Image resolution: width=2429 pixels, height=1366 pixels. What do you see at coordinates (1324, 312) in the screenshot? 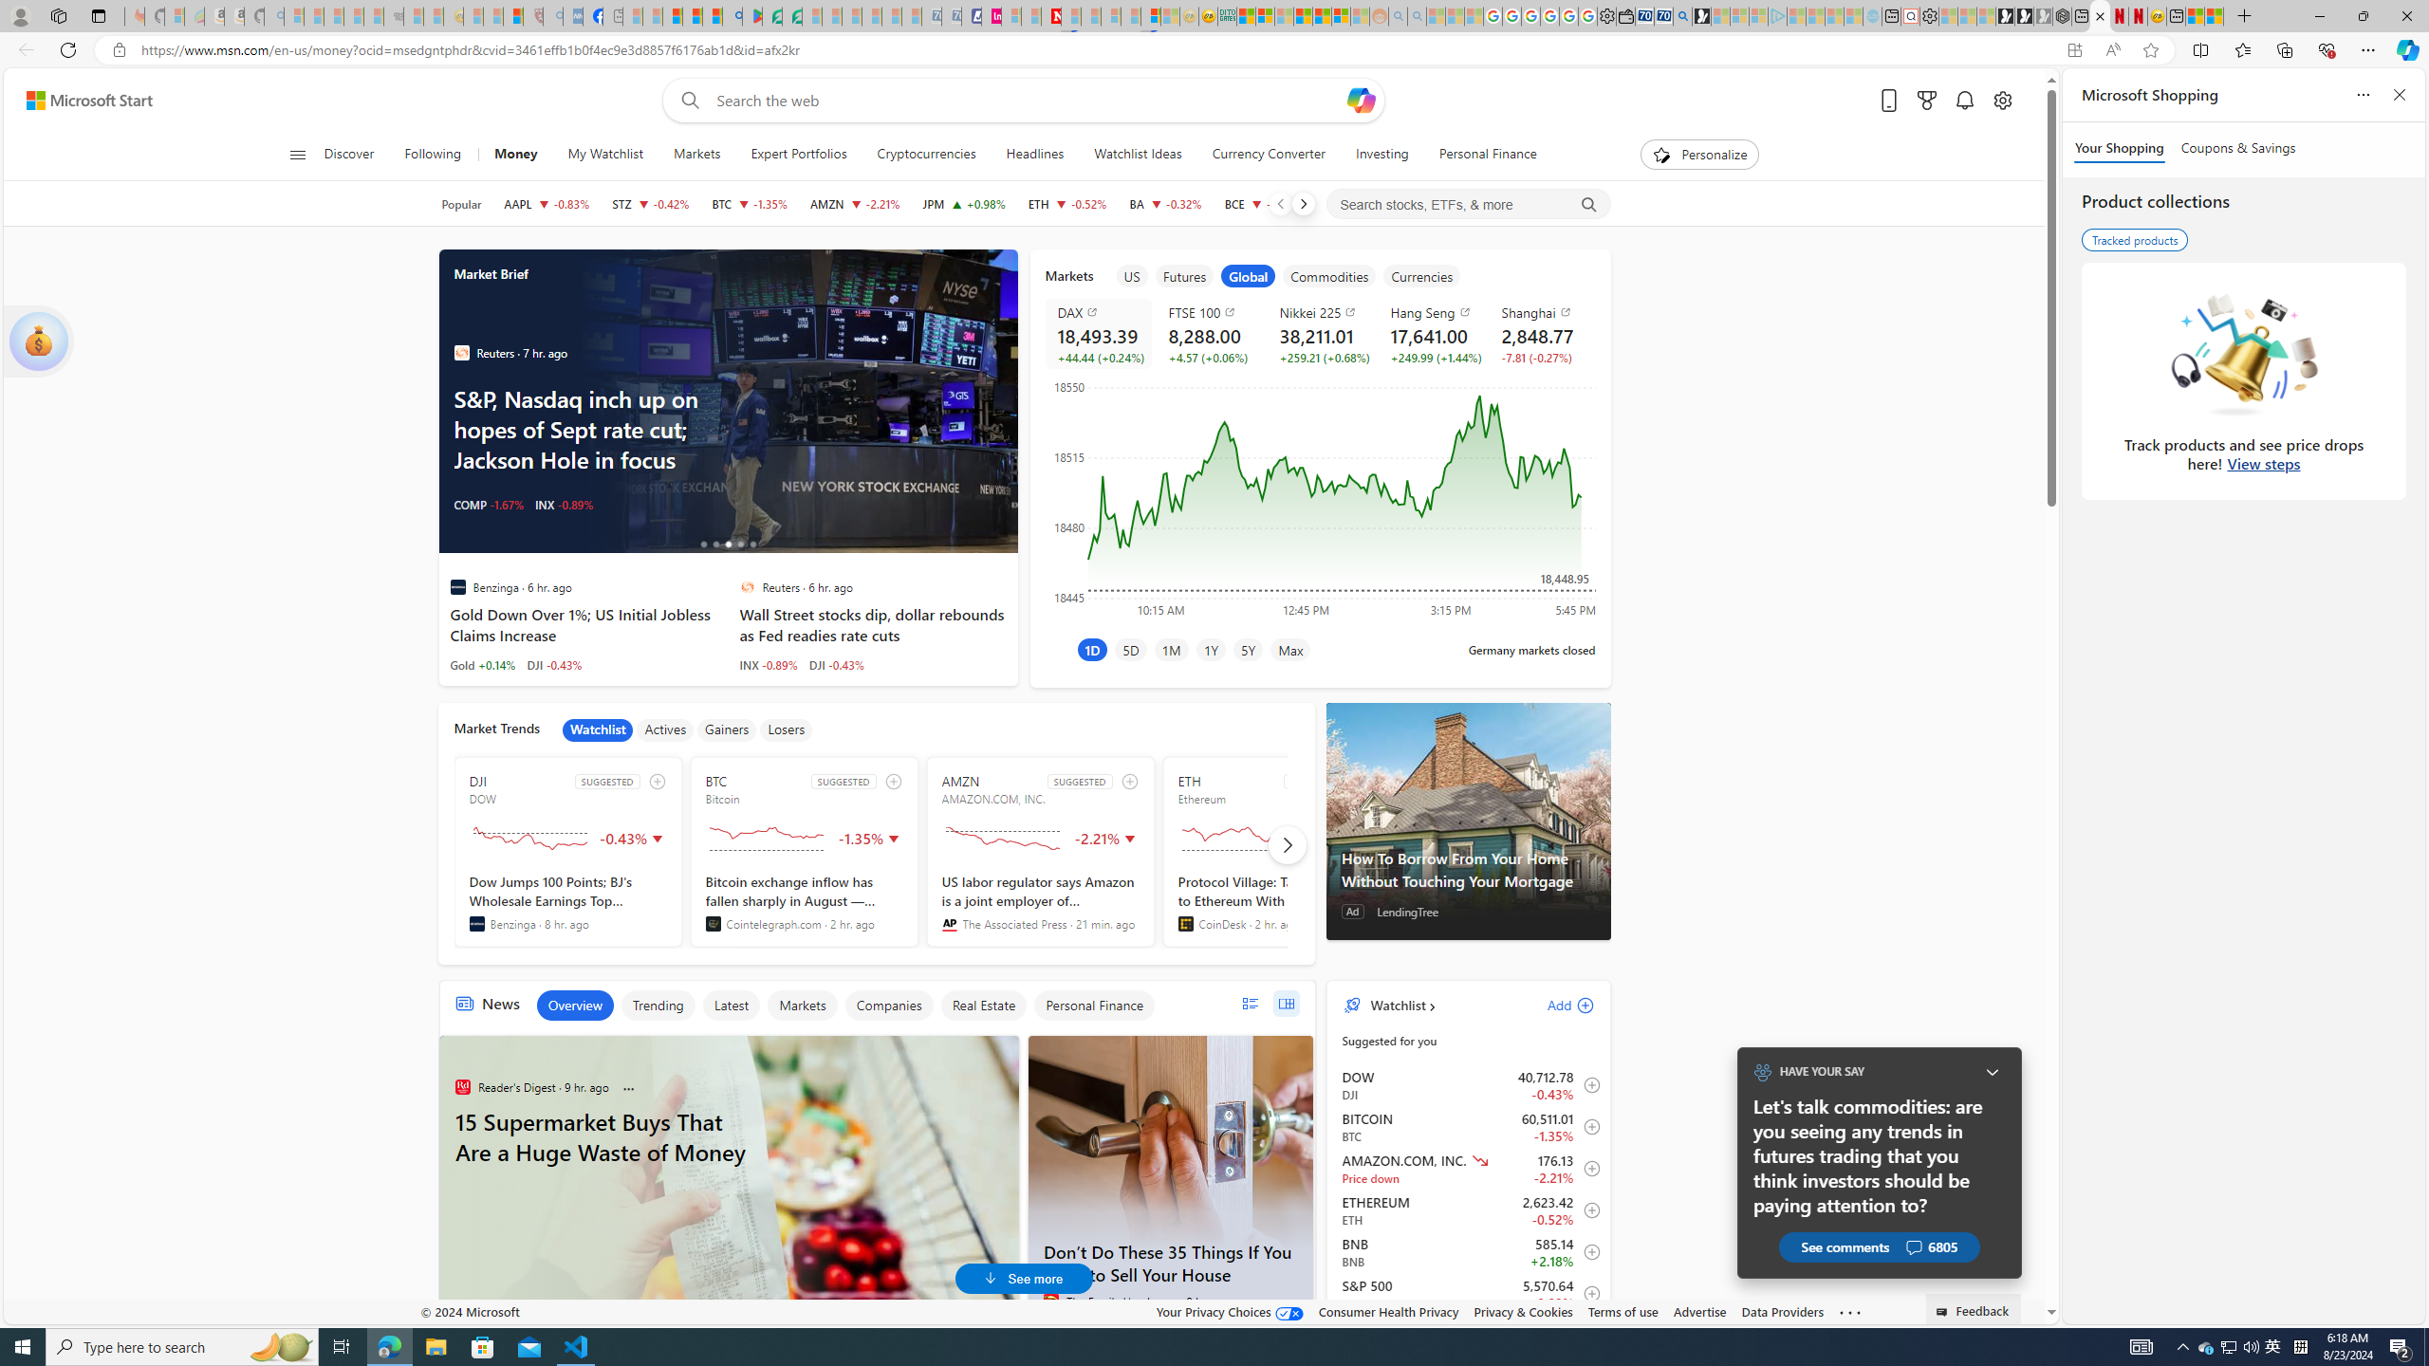
I see `Nikkei 225` at bounding box center [1324, 312].